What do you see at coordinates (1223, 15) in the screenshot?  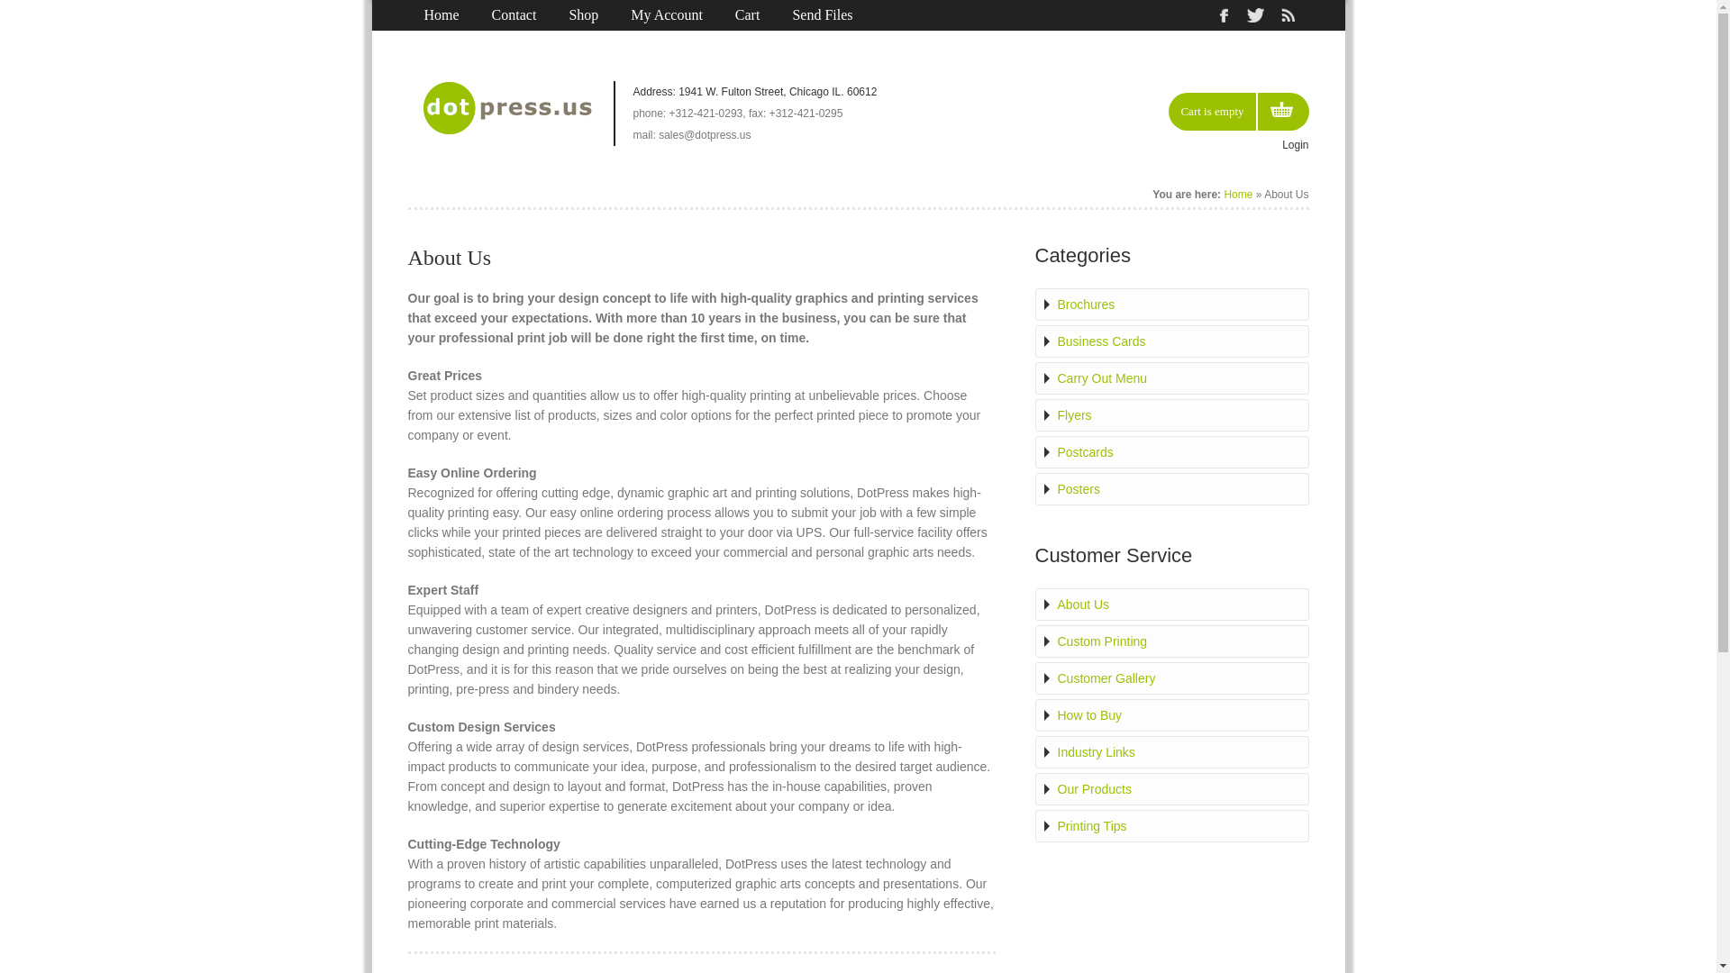 I see `Facebook` at bounding box center [1223, 15].